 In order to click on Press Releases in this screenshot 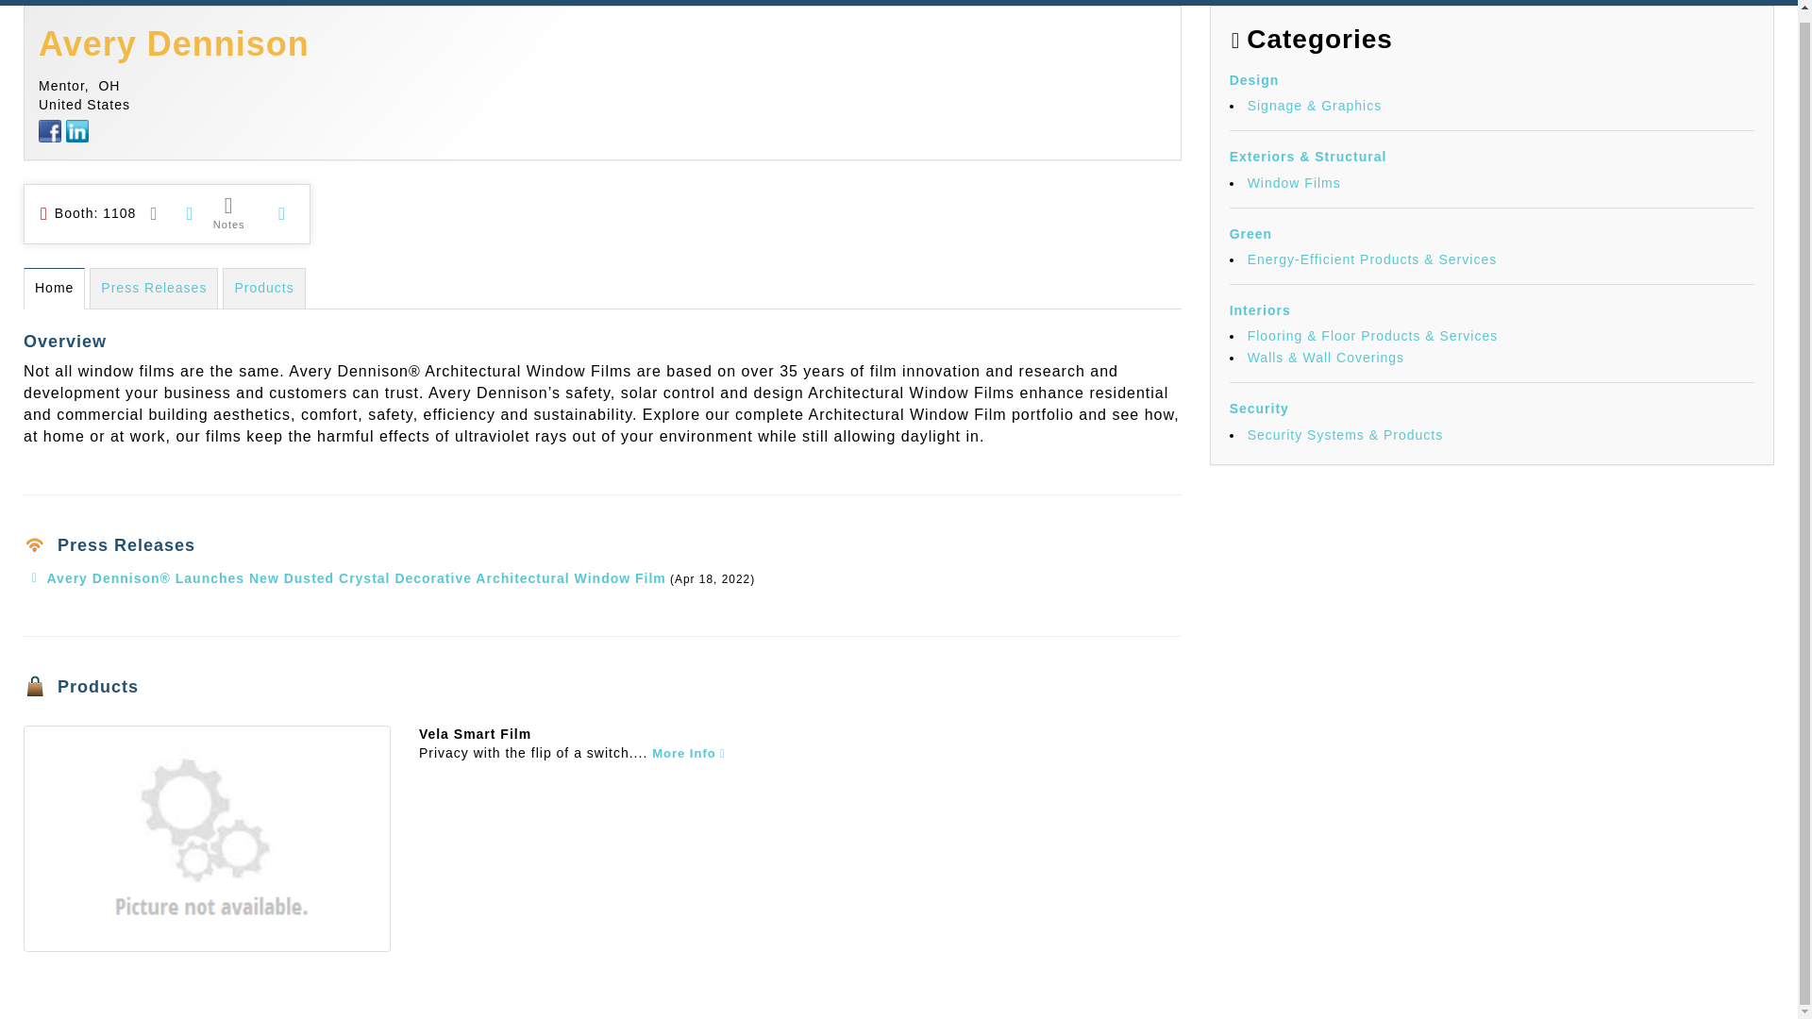, I will do `click(153, 289)`.